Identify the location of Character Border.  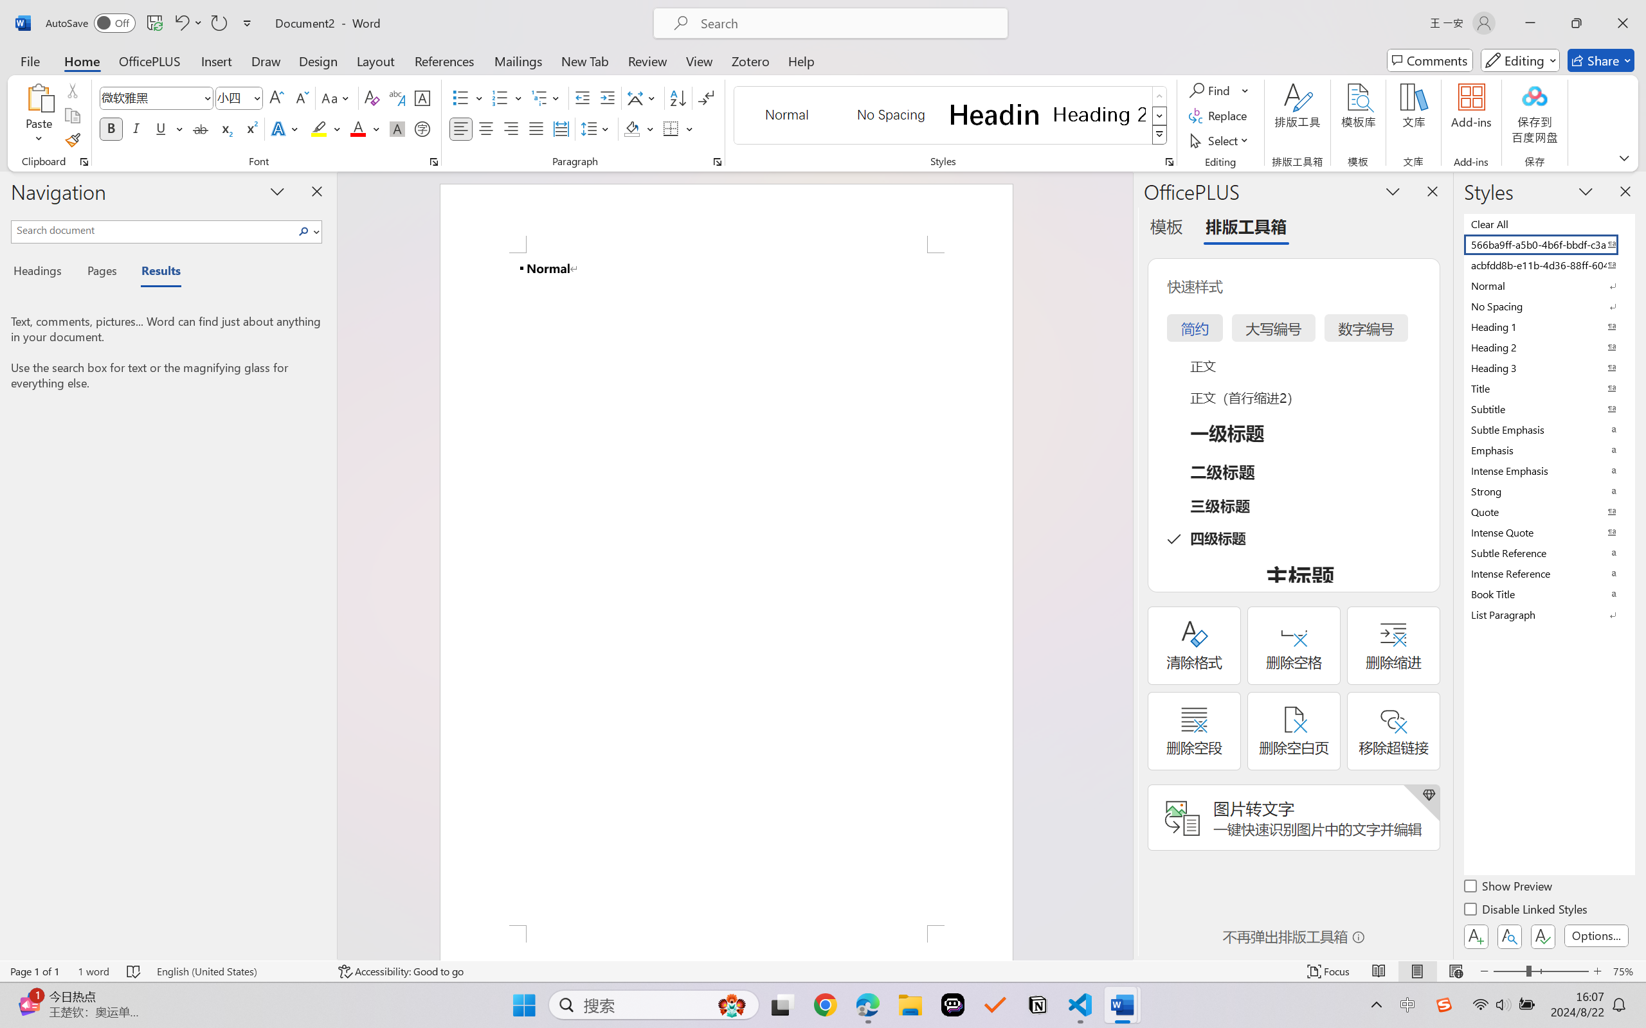
(423, 98).